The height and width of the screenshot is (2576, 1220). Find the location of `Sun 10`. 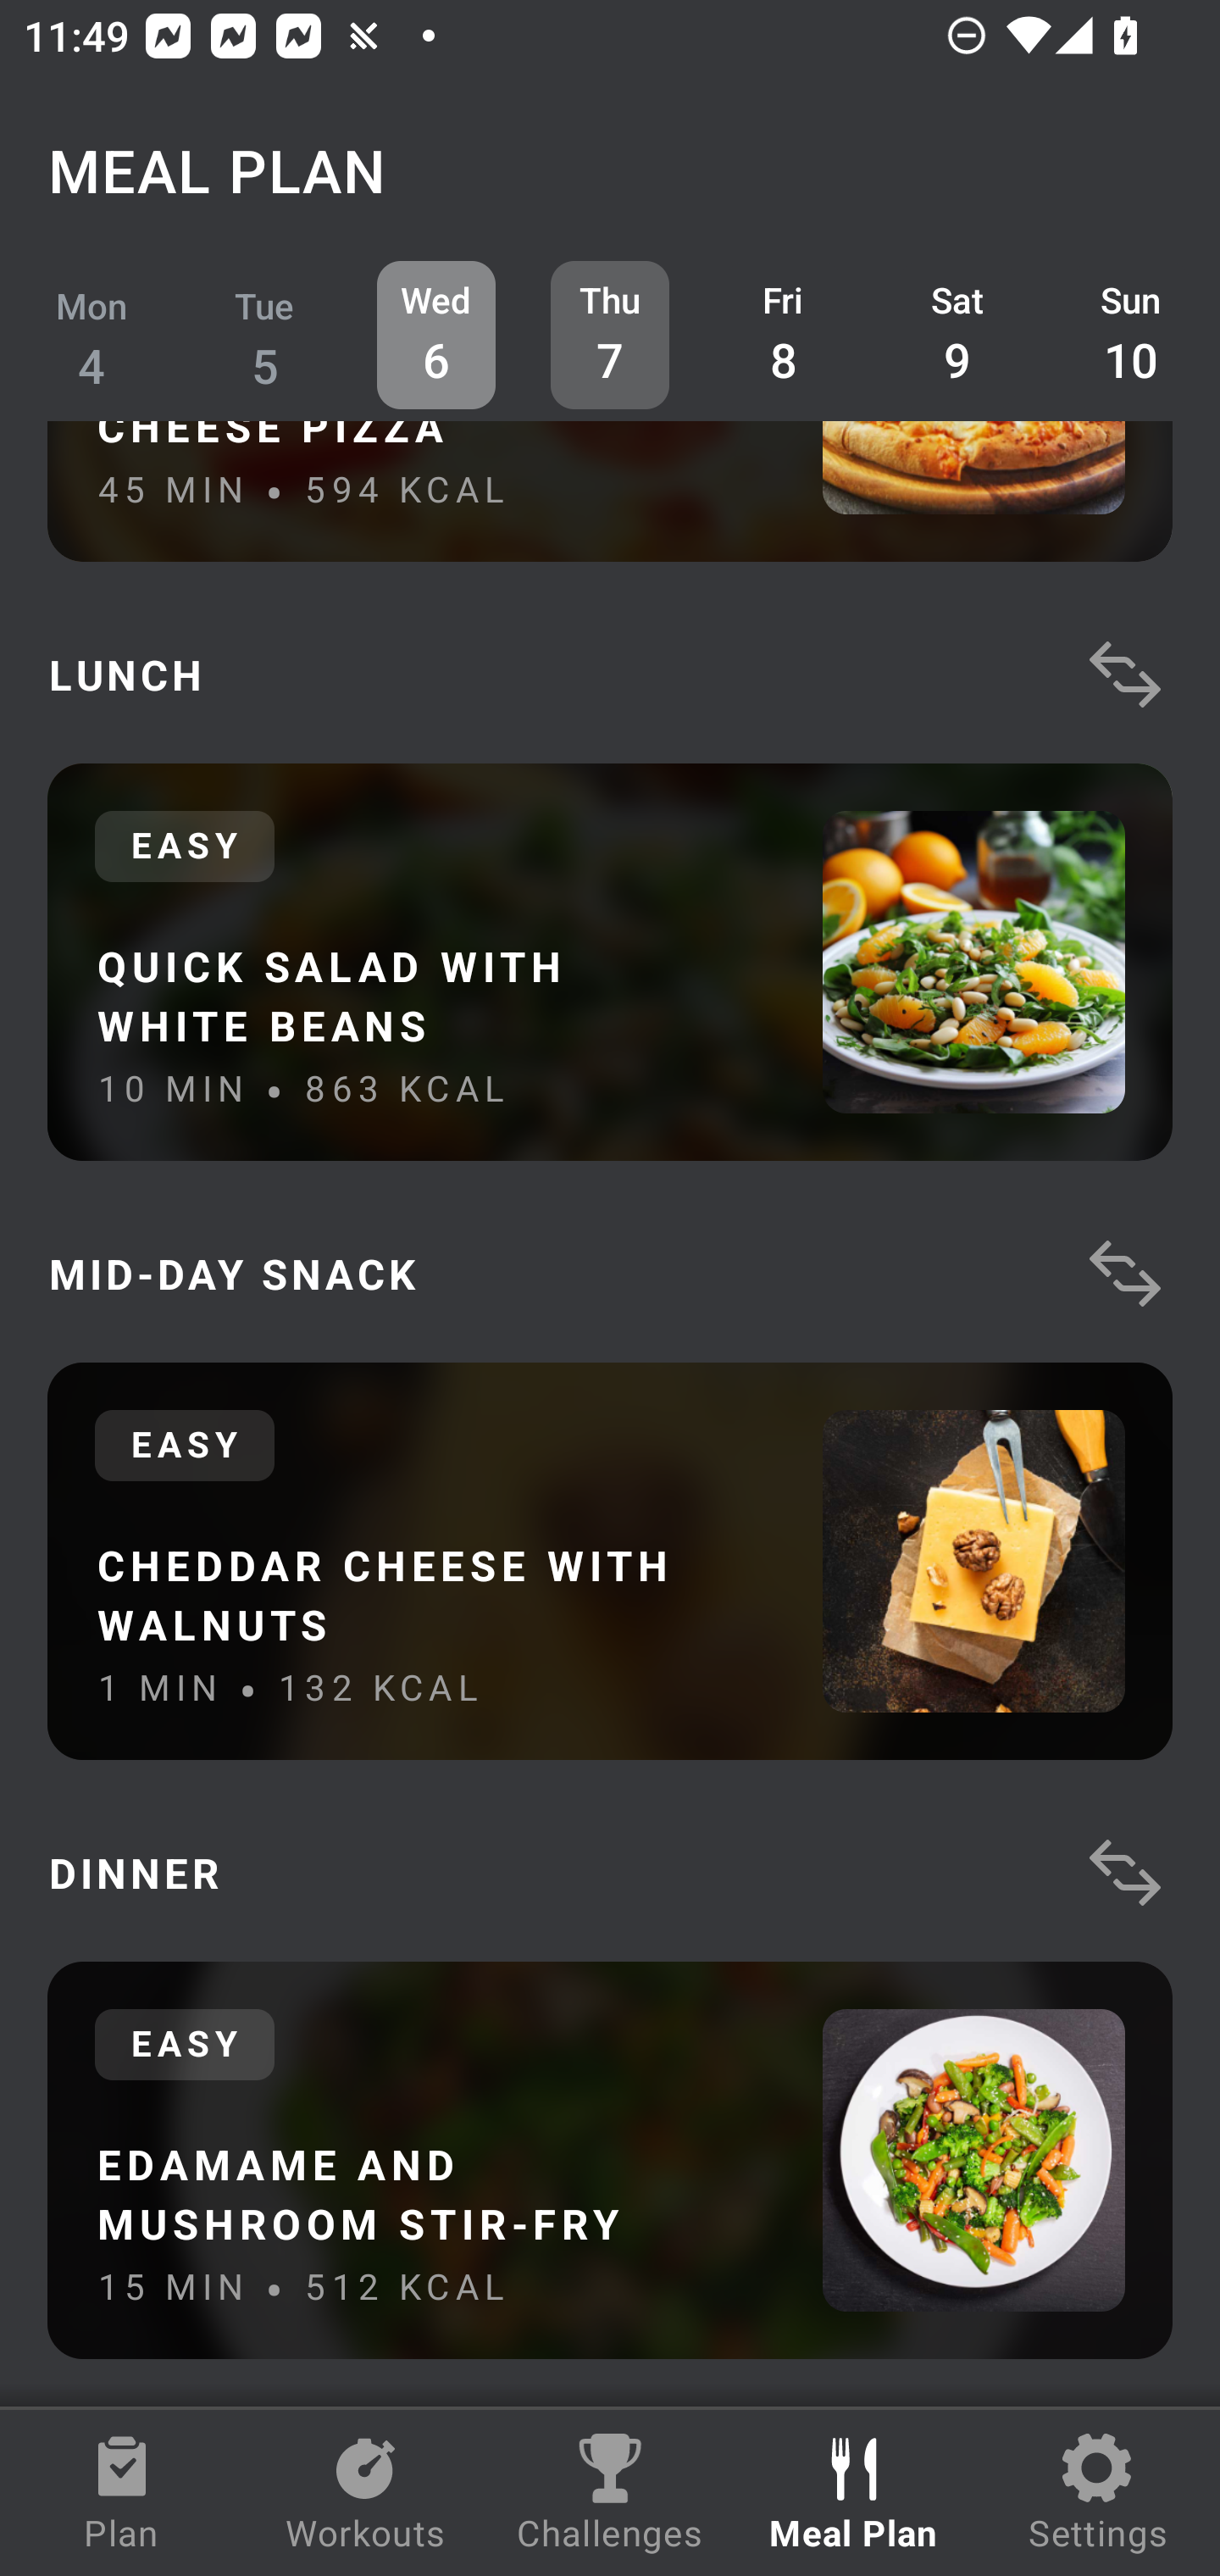

Sun 10 is located at coordinates (1131, 335).